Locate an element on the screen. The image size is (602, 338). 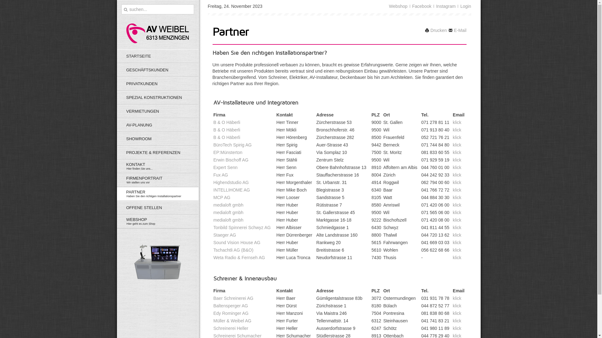
klick is located at coordinates (457, 213).